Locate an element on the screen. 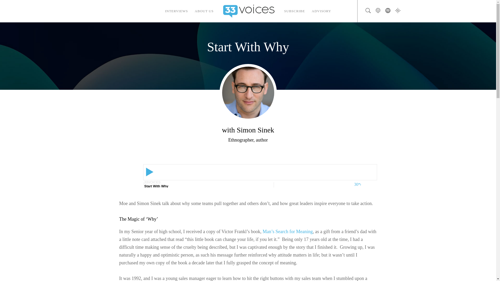  ABOUT US is located at coordinates (204, 11).